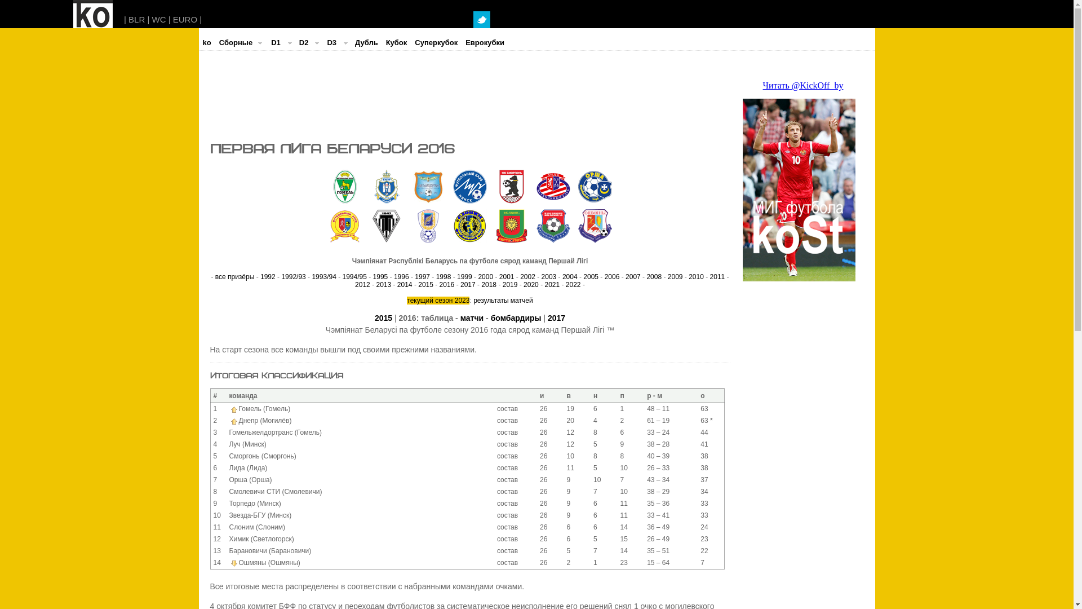 The image size is (1082, 609). What do you see at coordinates (486, 277) in the screenshot?
I see `2000` at bounding box center [486, 277].